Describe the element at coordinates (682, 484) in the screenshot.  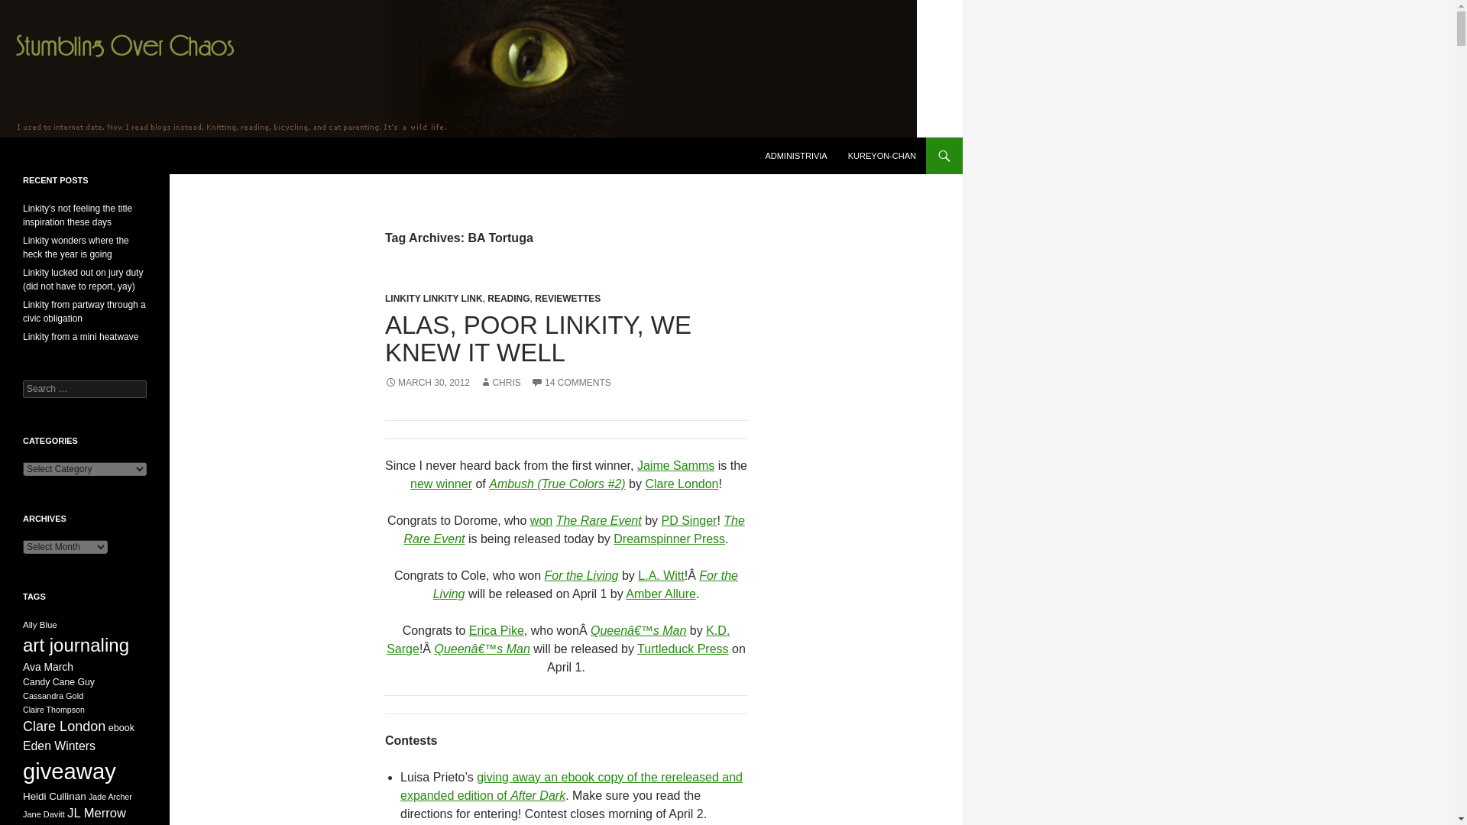
I see `Clare London` at that location.